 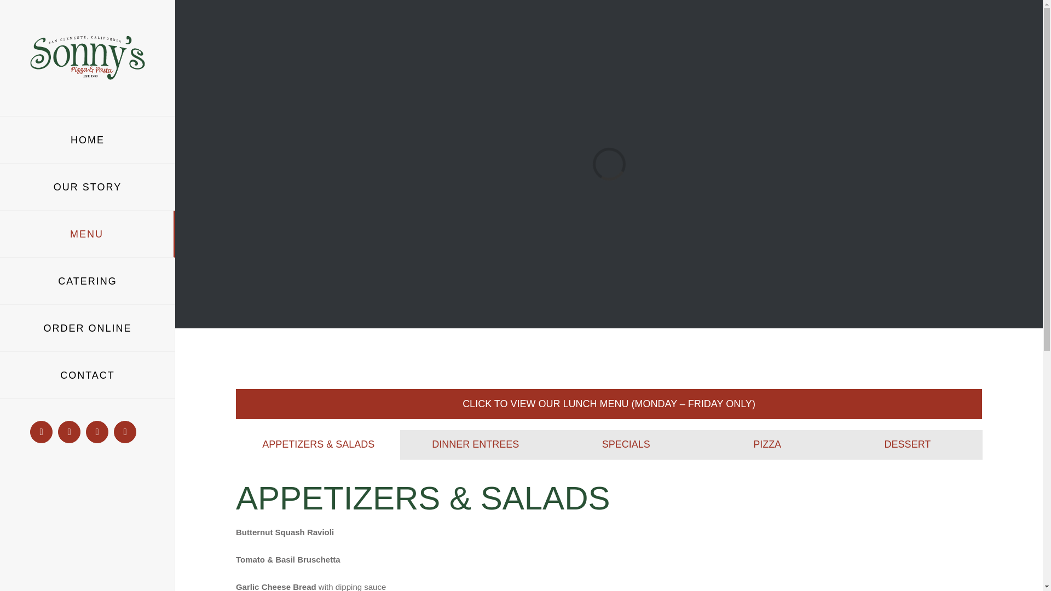 What do you see at coordinates (88, 328) in the screenshot?
I see `ORDER ONLINE` at bounding box center [88, 328].